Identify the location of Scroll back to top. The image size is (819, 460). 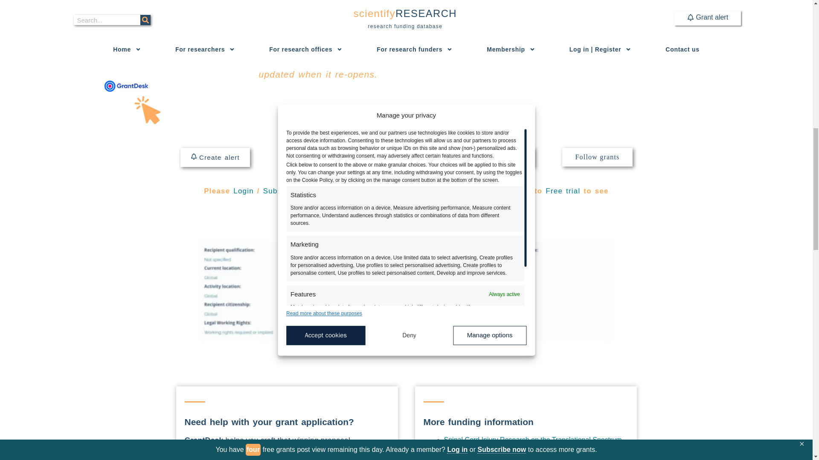
(791, 404).